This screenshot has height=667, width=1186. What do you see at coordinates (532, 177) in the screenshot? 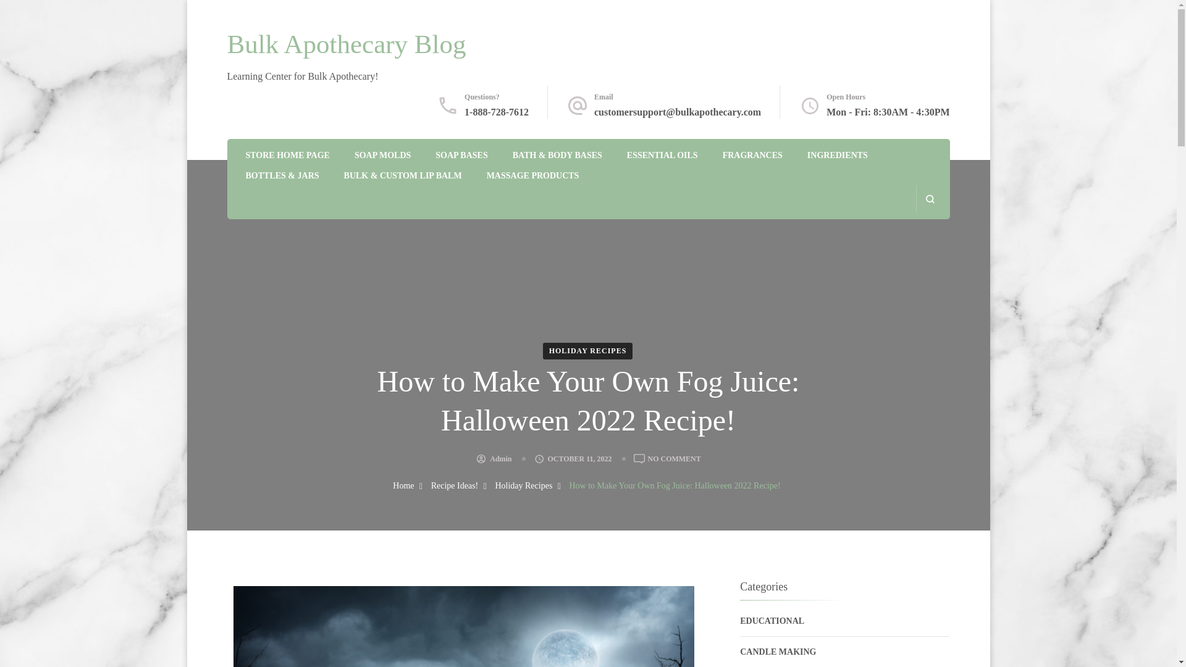
I see `MASSAGE PRODUCTS` at bounding box center [532, 177].